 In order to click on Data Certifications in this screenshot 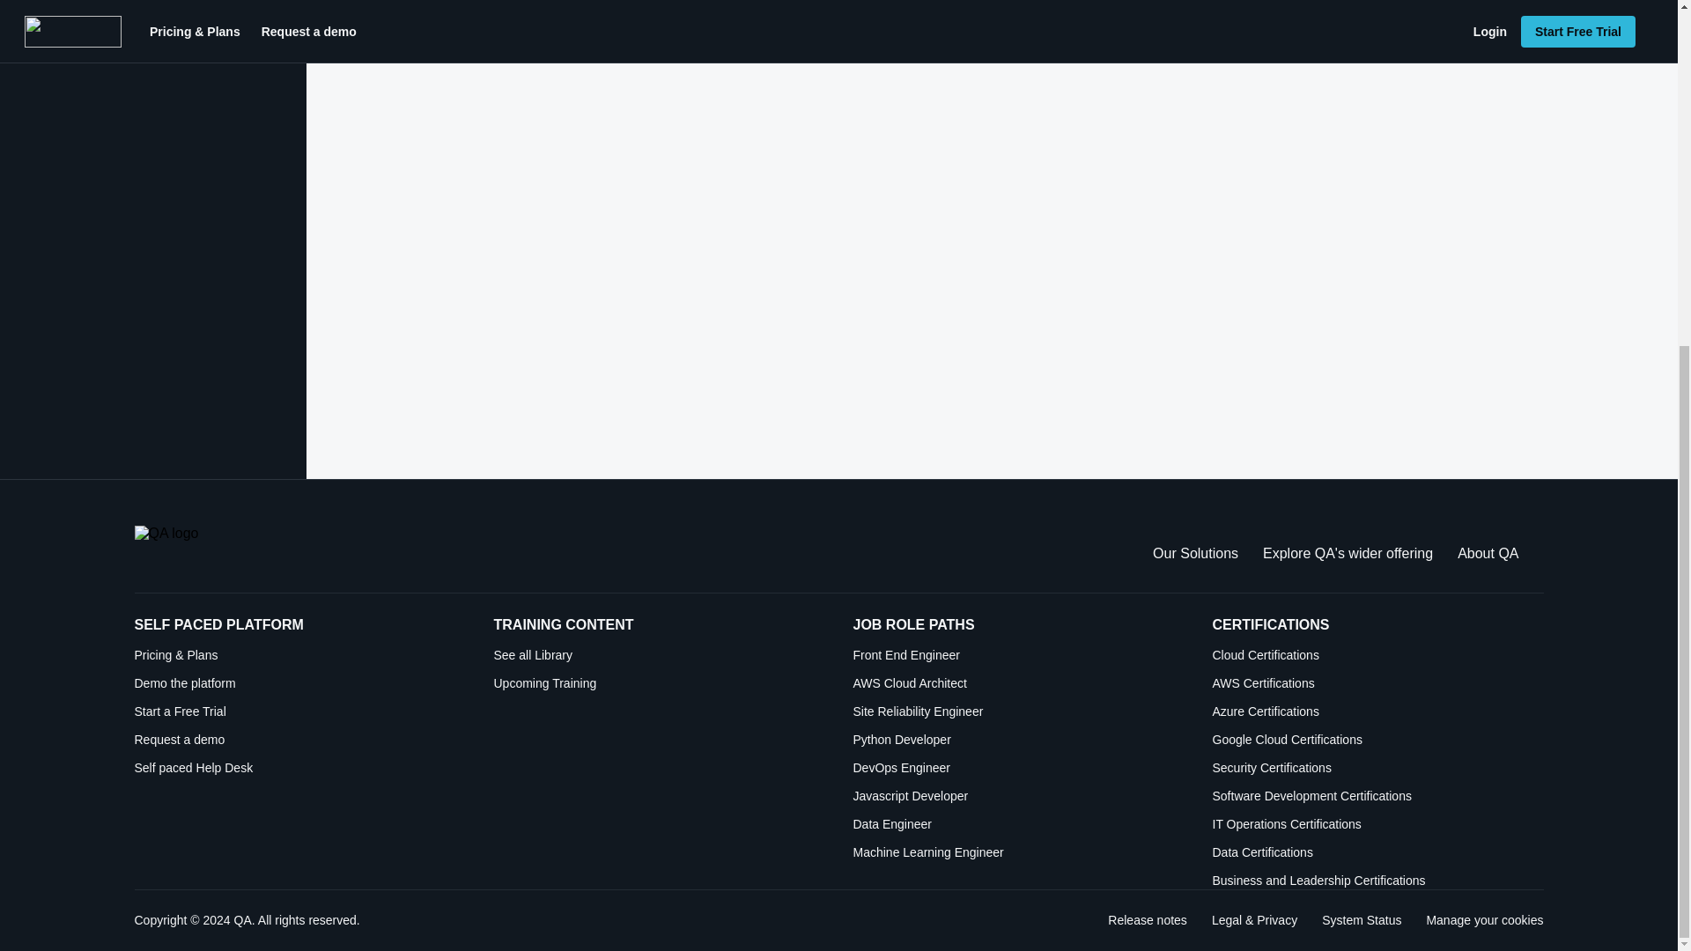, I will do `click(1377, 852)`.